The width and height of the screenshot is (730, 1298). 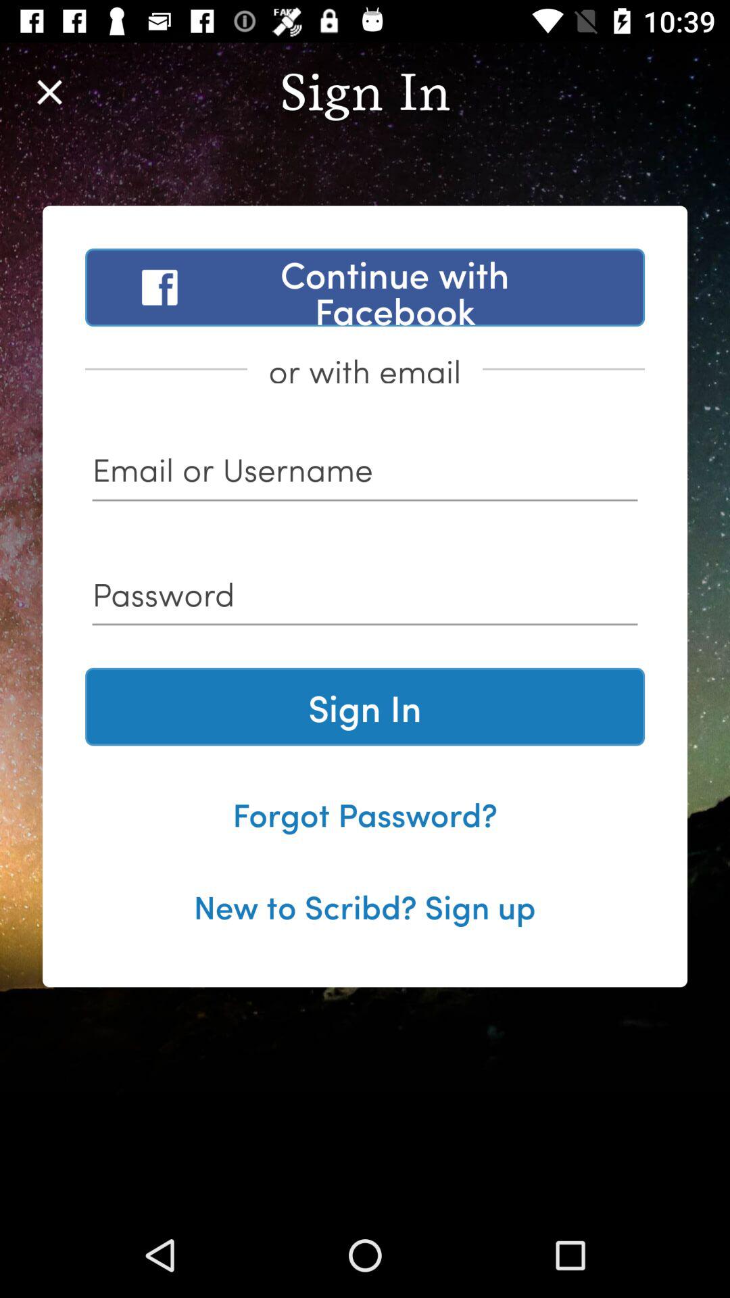 What do you see at coordinates (365, 599) in the screenshot?
I see `input account password` at bounding box center [365, 599].